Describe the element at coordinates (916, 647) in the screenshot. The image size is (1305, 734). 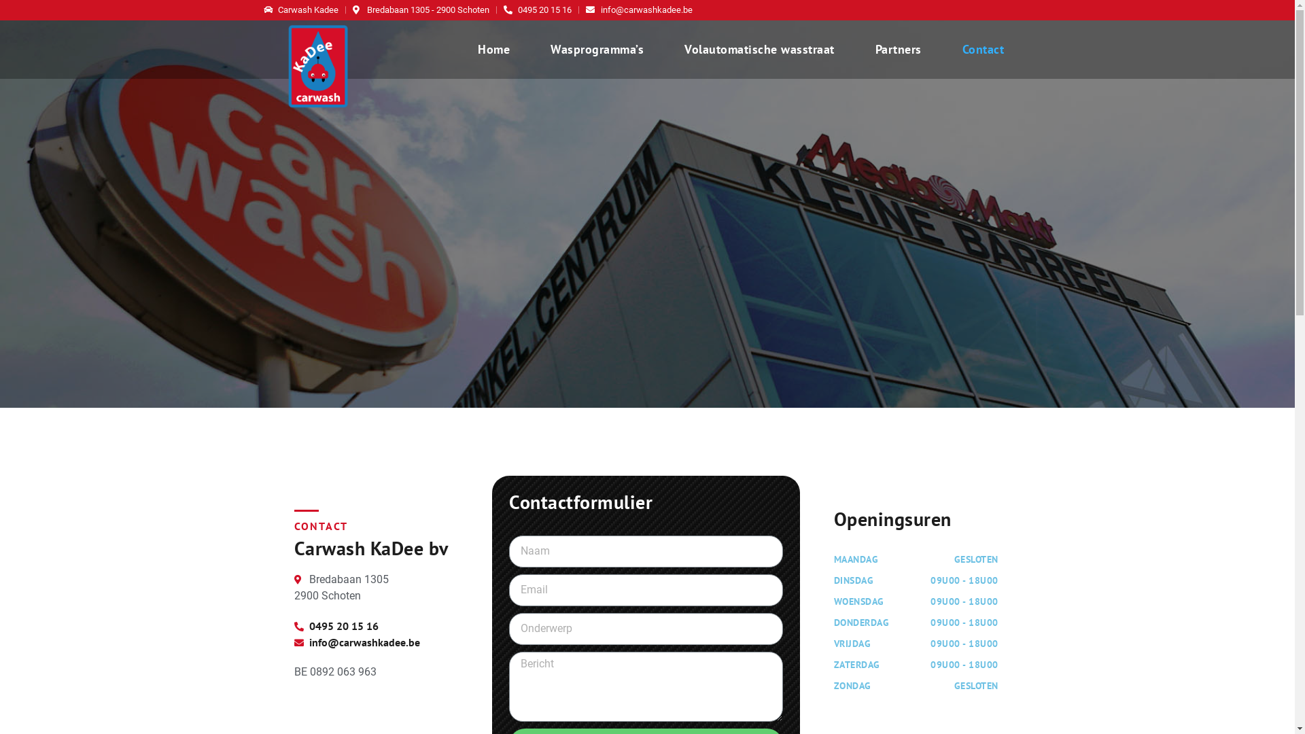
I see `VRIJDAG
09U00 - 18U00` at that location.